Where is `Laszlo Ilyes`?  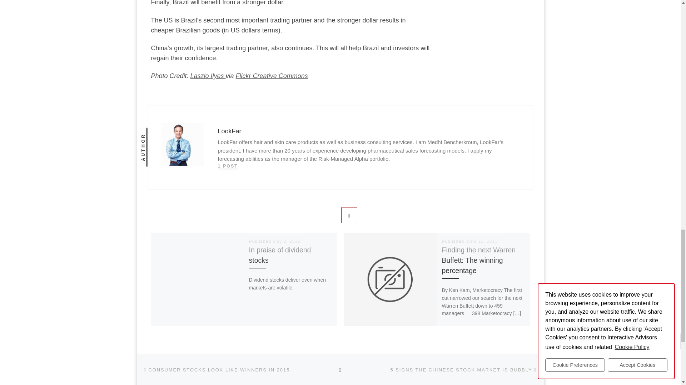
Laszlo Ilyes is located at coordinates (208, 76).